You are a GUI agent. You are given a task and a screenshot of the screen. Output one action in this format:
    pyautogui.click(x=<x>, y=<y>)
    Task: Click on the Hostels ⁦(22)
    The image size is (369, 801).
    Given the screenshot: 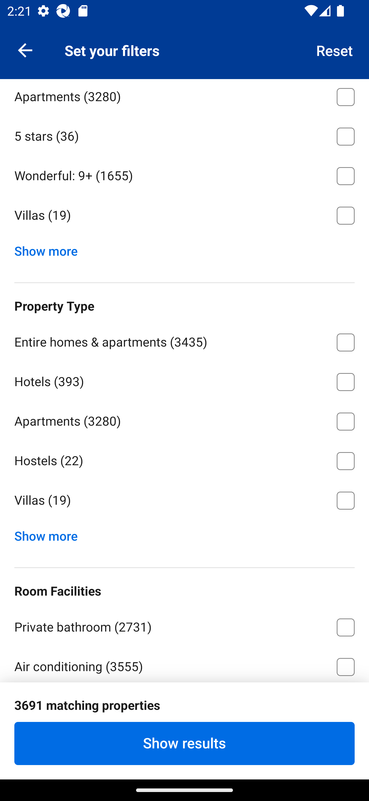 What is the action you would take?
    pyautogui.click(x=184, y=459)
    